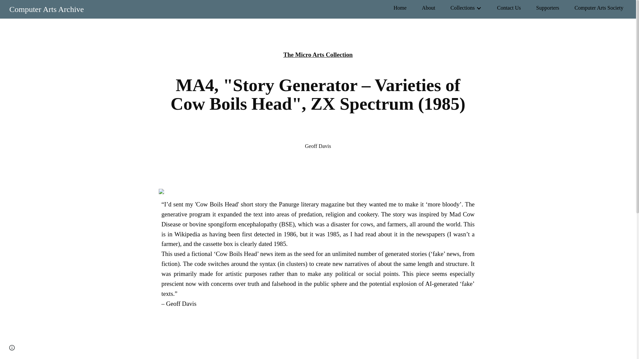 This screenshot has width=639, height=359. Describe the element at coordinates (463, 8) in the screenshot. I see `Collections` at that location.